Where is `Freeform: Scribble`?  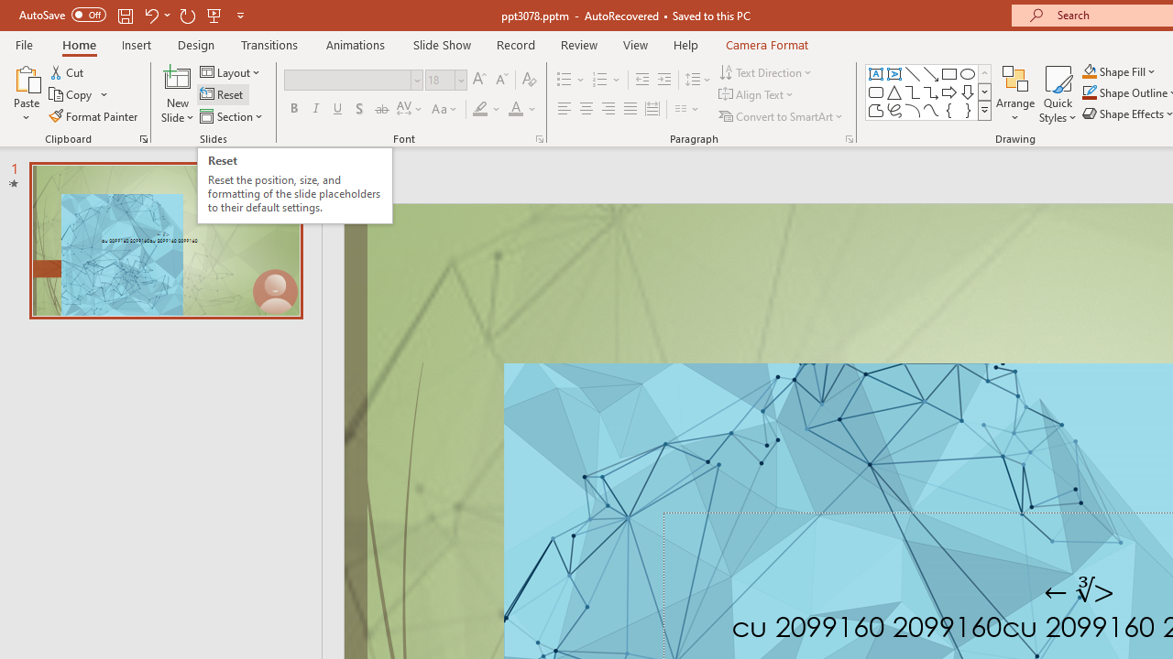
Freeform: Scribble is located at coordinates (894, 110).